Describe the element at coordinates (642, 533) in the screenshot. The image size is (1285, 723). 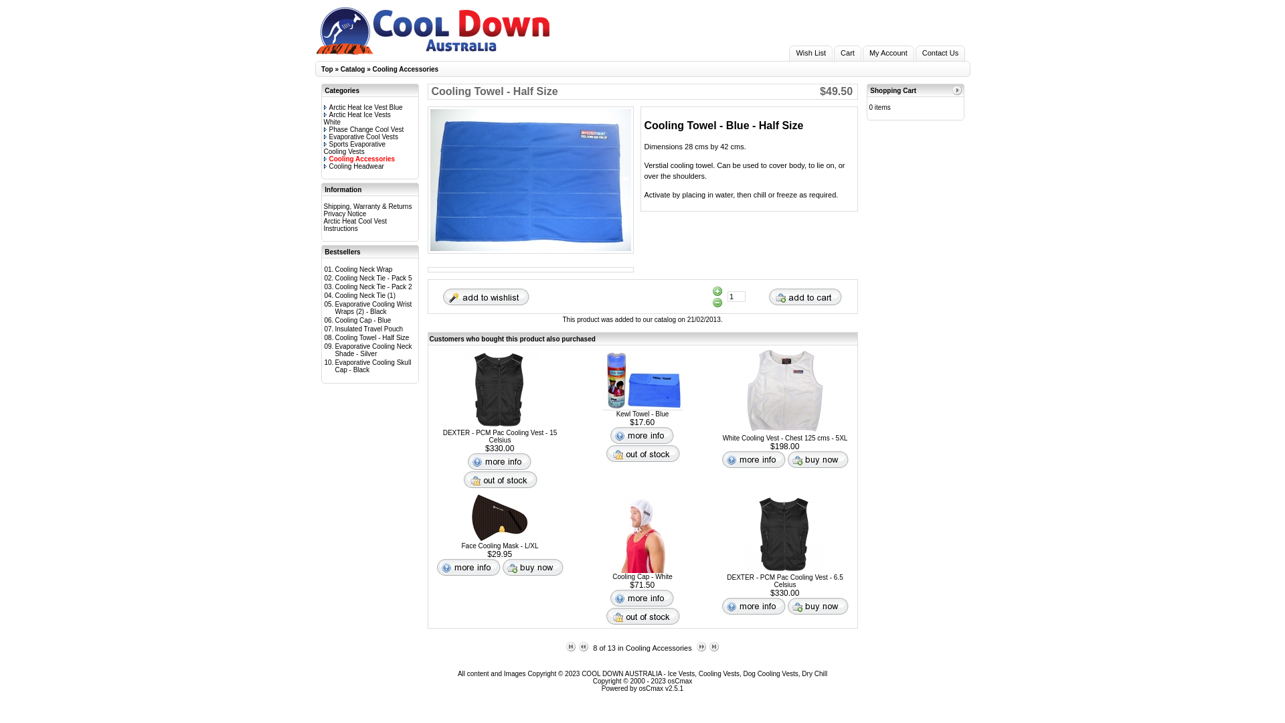
I see ` Cooling Cap - White ` at that location.